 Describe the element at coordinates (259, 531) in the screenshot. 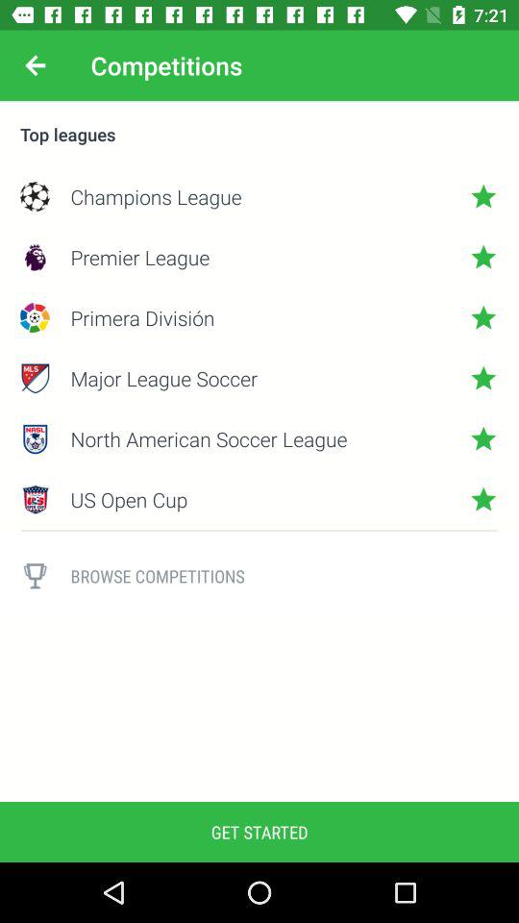

I see `select item above the browse competitions icon` at that location.